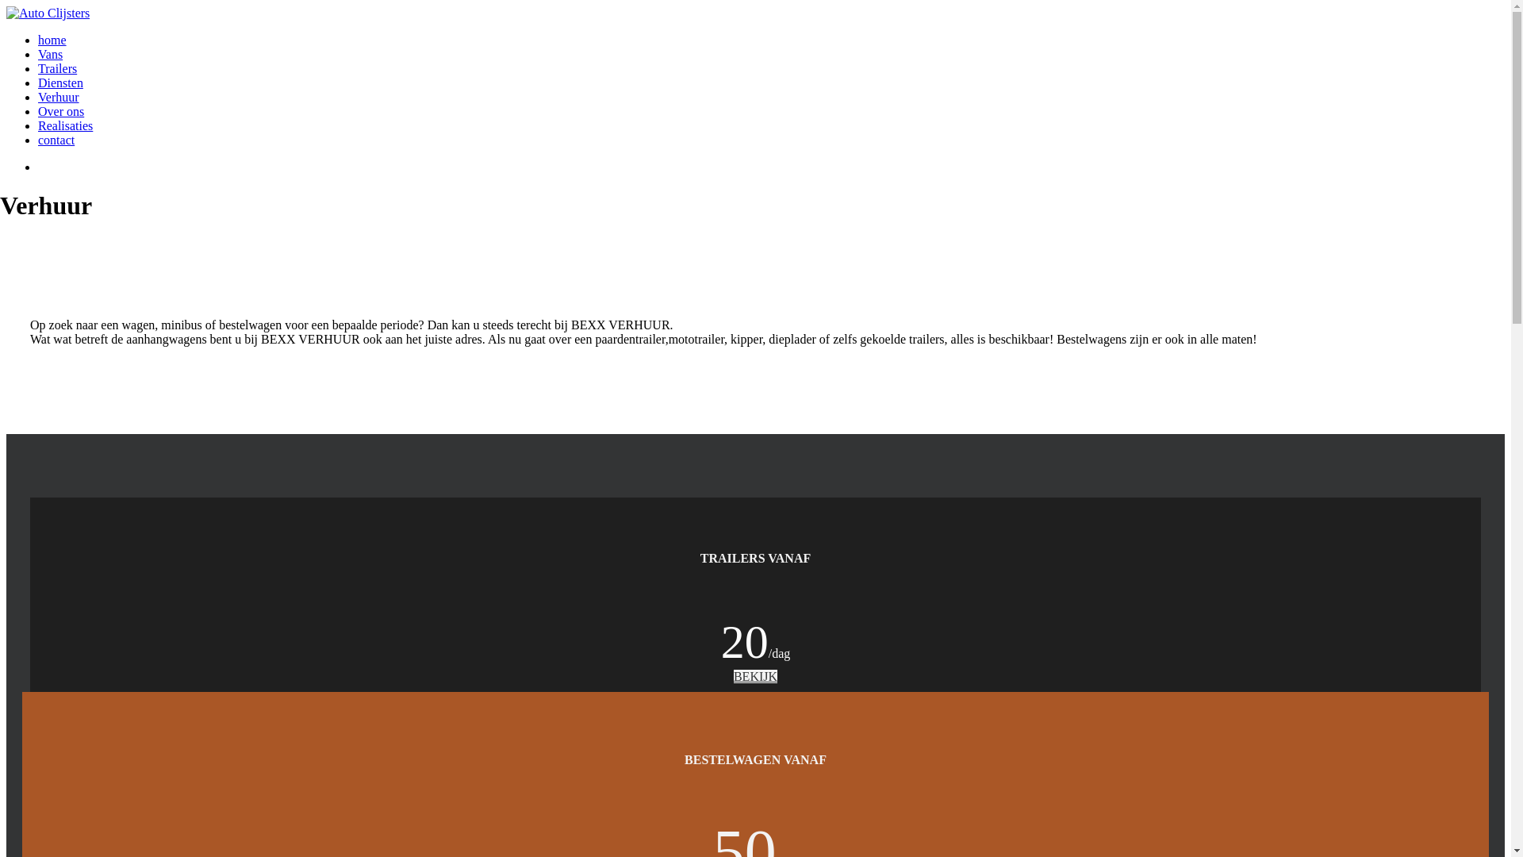 The height and width of the screenshot is (857, 1523). Describe the element at coordinates (65, 125) in the screenshot. I see `Realisaties` at that location.